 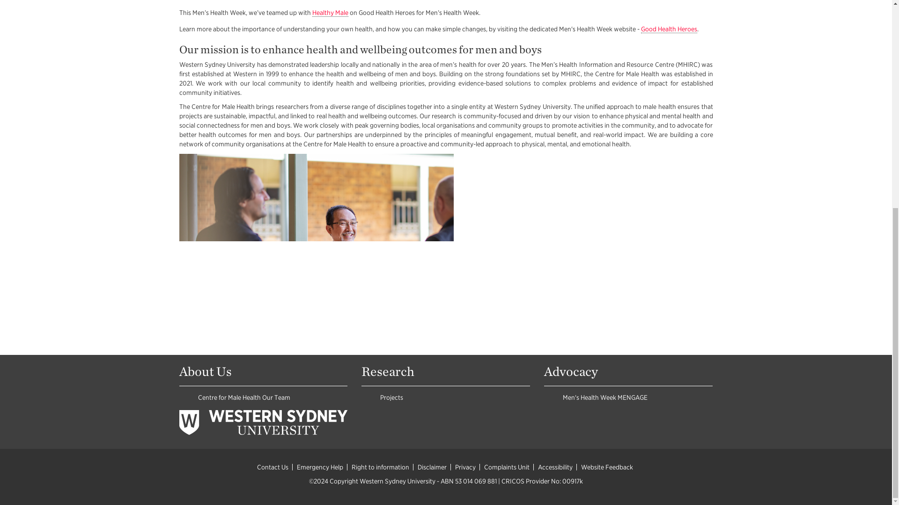 I want to click on Centre for Male Health, so click(x=229, y=397).